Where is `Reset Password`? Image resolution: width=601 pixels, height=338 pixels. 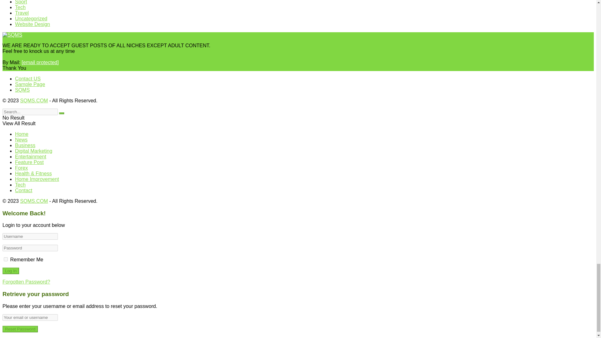 Reset Password is located at coordinates (20, 329).